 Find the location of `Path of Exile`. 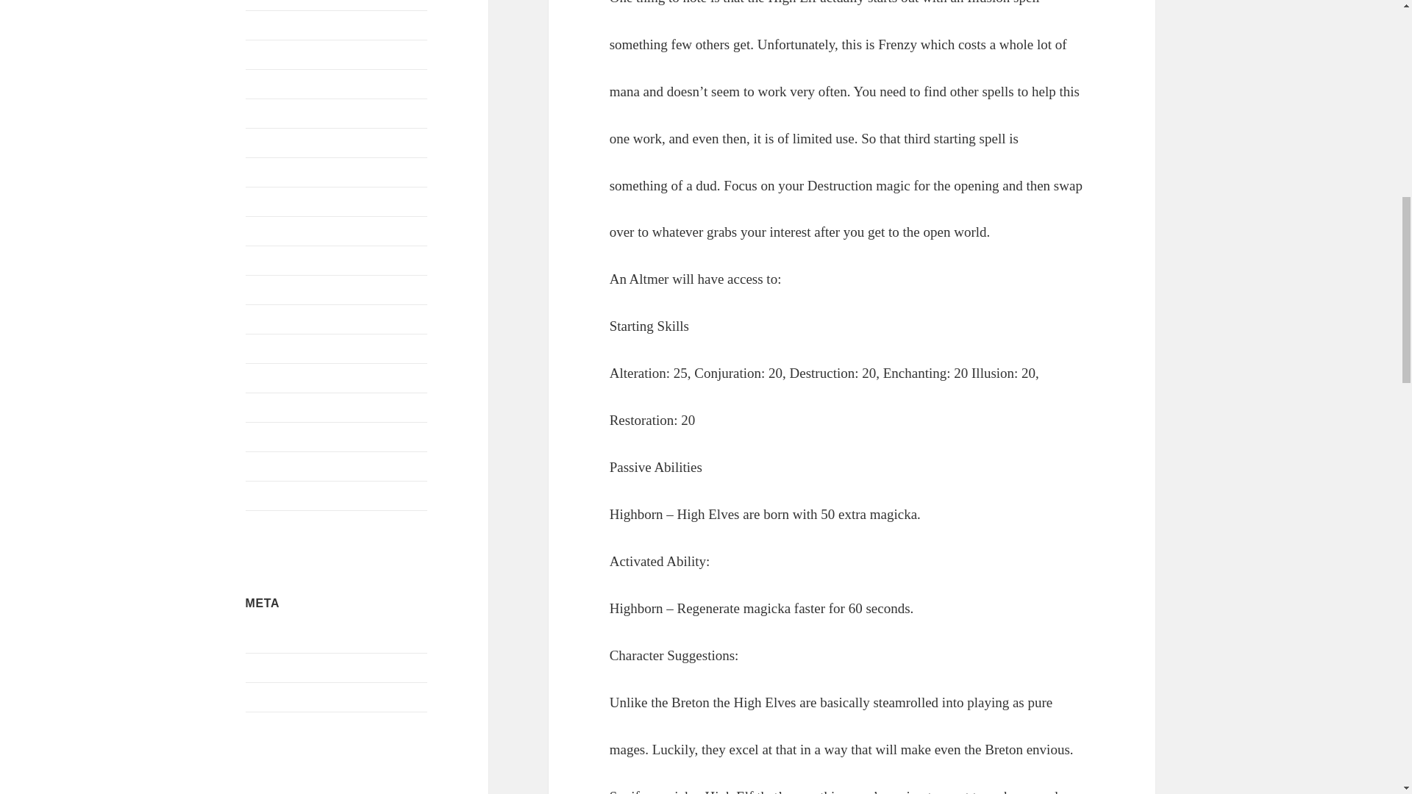

Path of Exile is located at coordinates (277, 348).